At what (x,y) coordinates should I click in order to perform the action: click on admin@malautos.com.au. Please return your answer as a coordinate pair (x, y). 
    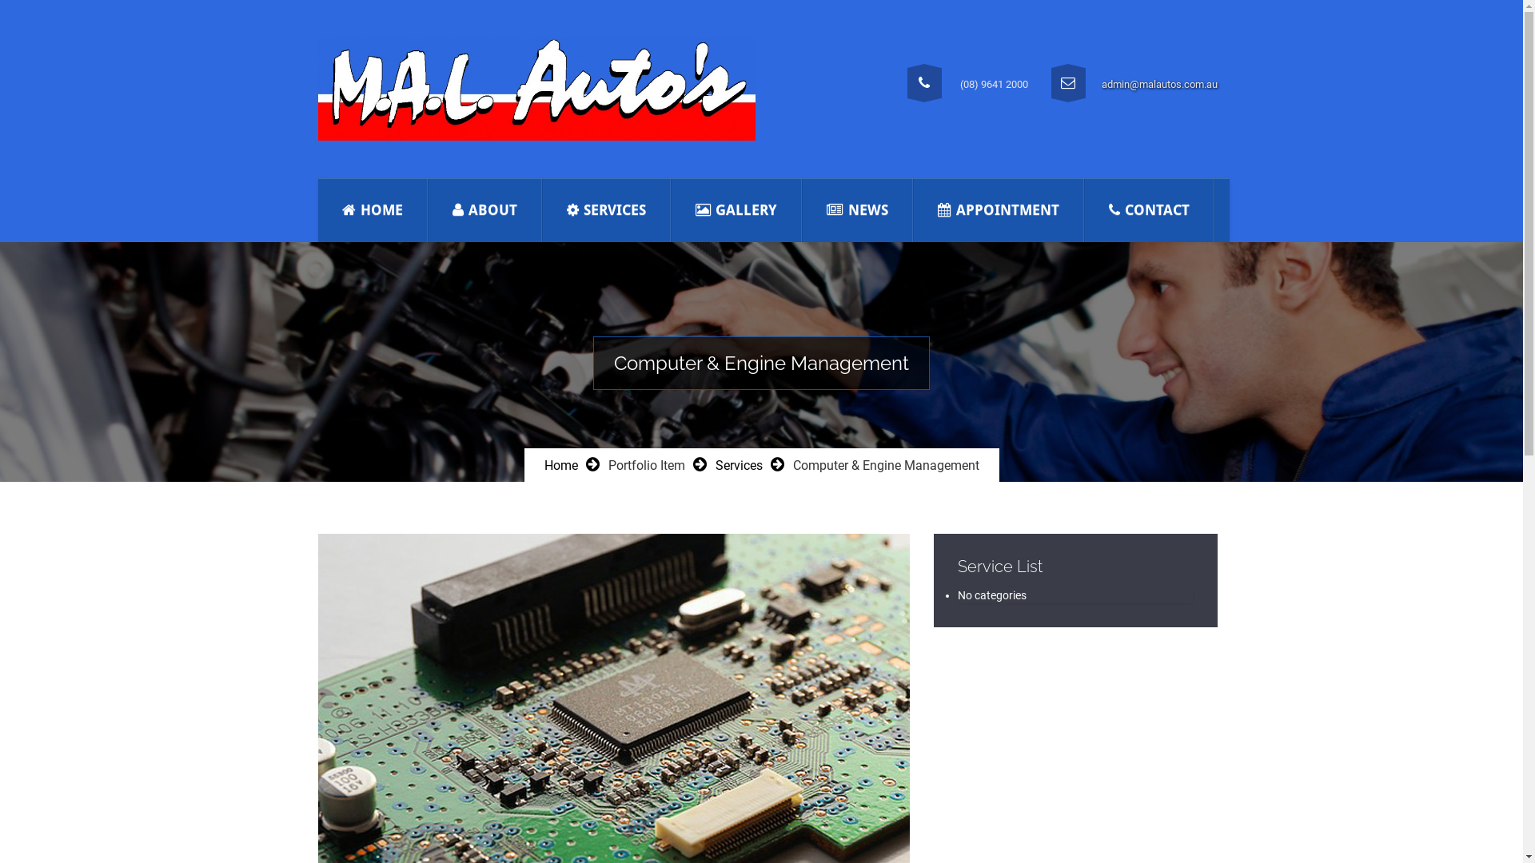
    Looking at the image, I should click on (1159, 85).